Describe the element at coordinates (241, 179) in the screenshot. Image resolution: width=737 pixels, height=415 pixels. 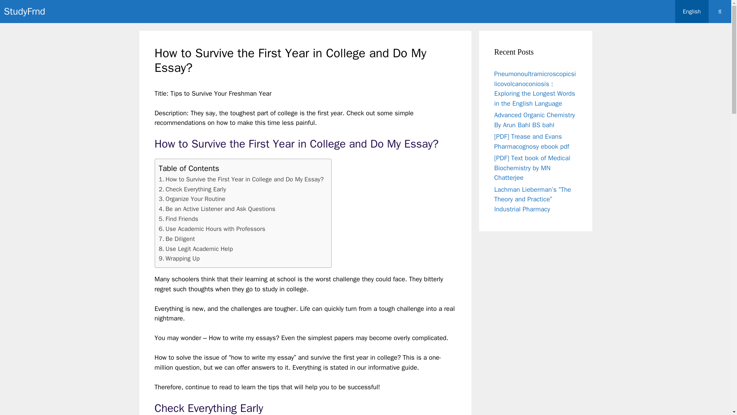
I see `How to Survive the First Year in College and Do My Essay?` at that location.